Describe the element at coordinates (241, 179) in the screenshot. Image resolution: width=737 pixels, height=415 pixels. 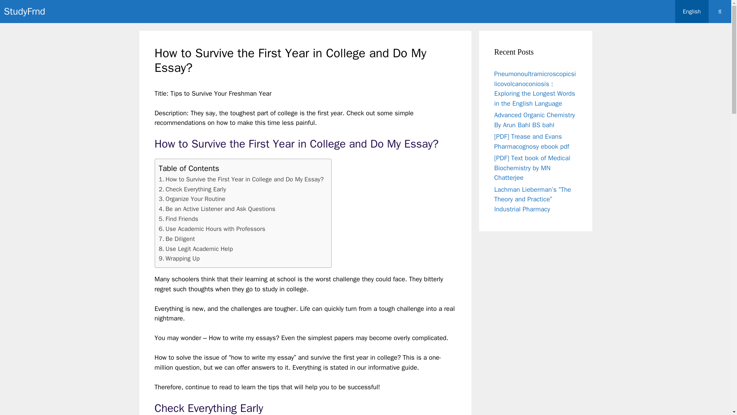
I see `How to Survive the First Year in College and Do My Essay?` at that location.